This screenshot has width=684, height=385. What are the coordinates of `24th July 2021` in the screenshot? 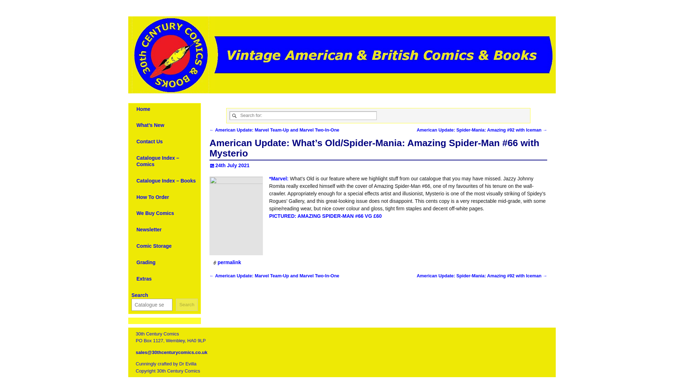 It's located at (229, 165).